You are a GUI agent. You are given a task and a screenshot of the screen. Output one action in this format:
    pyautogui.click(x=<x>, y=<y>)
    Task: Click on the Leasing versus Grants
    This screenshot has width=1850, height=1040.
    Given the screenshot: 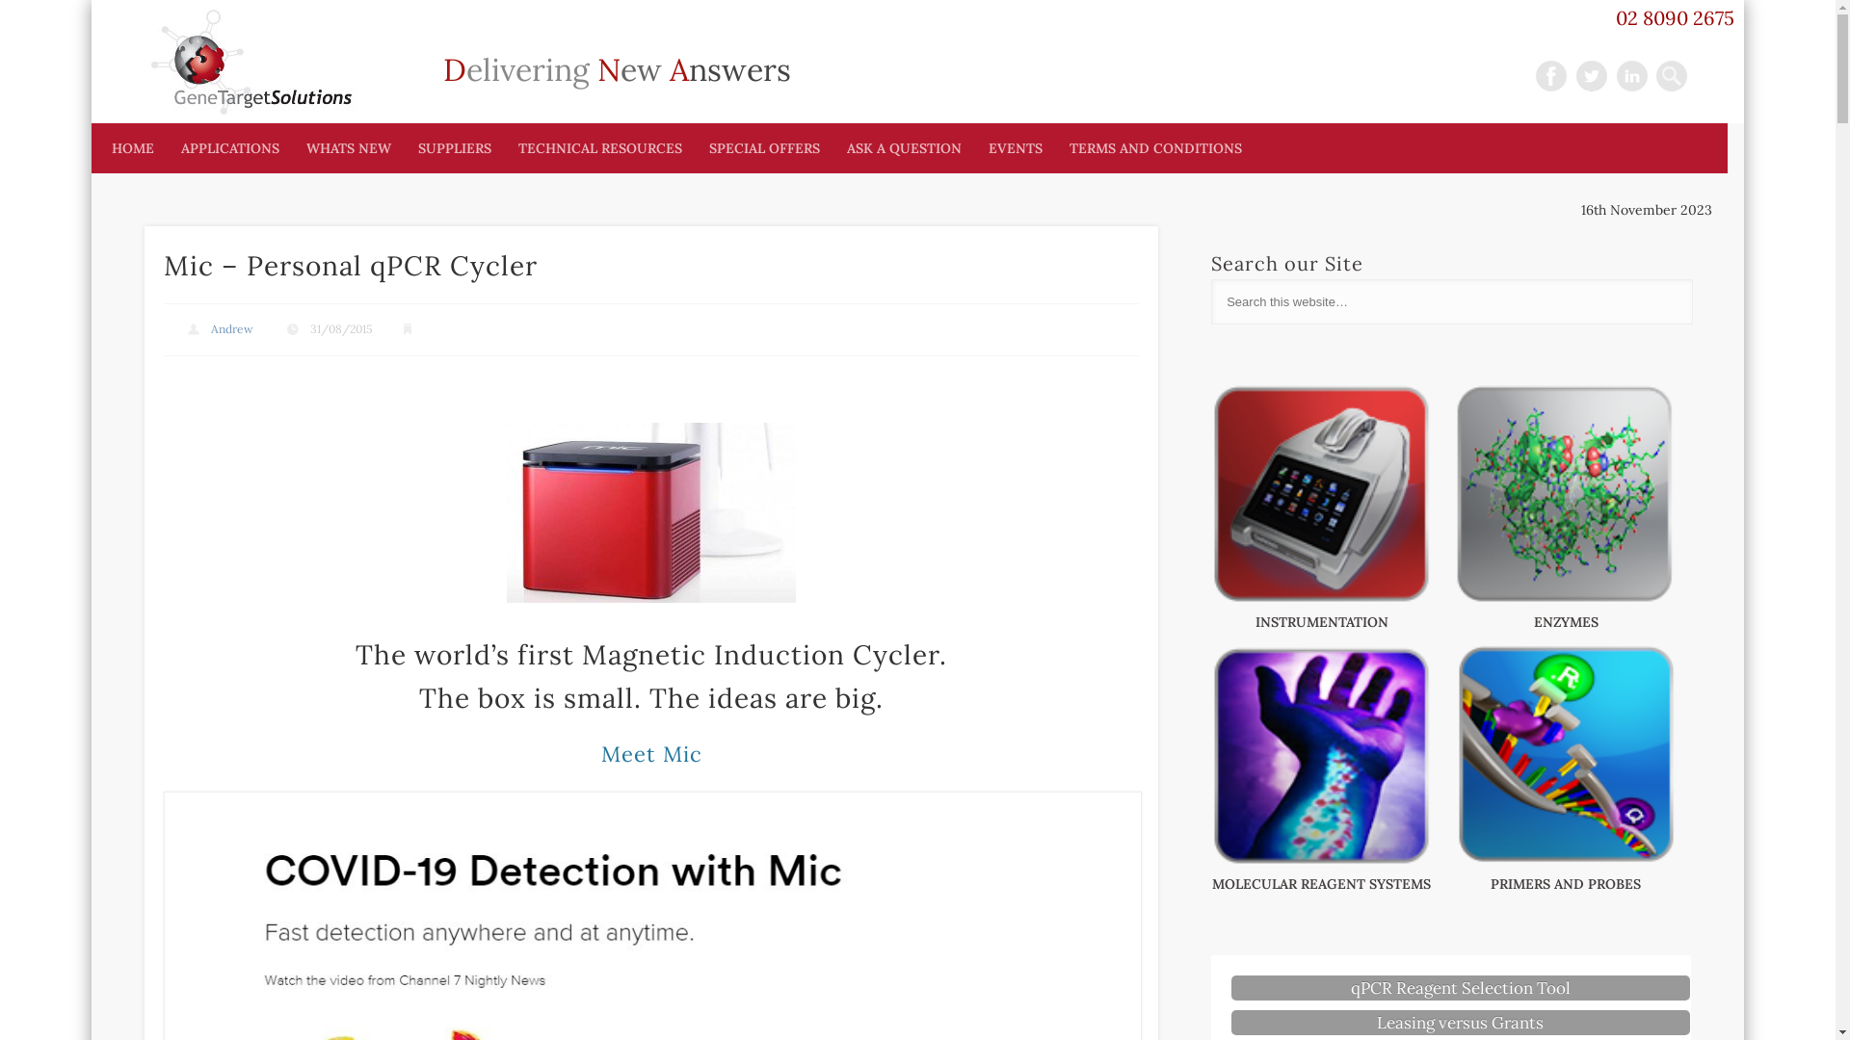 What is the action you would take?
    pyautogui.click(x=1461, y=1023)
    